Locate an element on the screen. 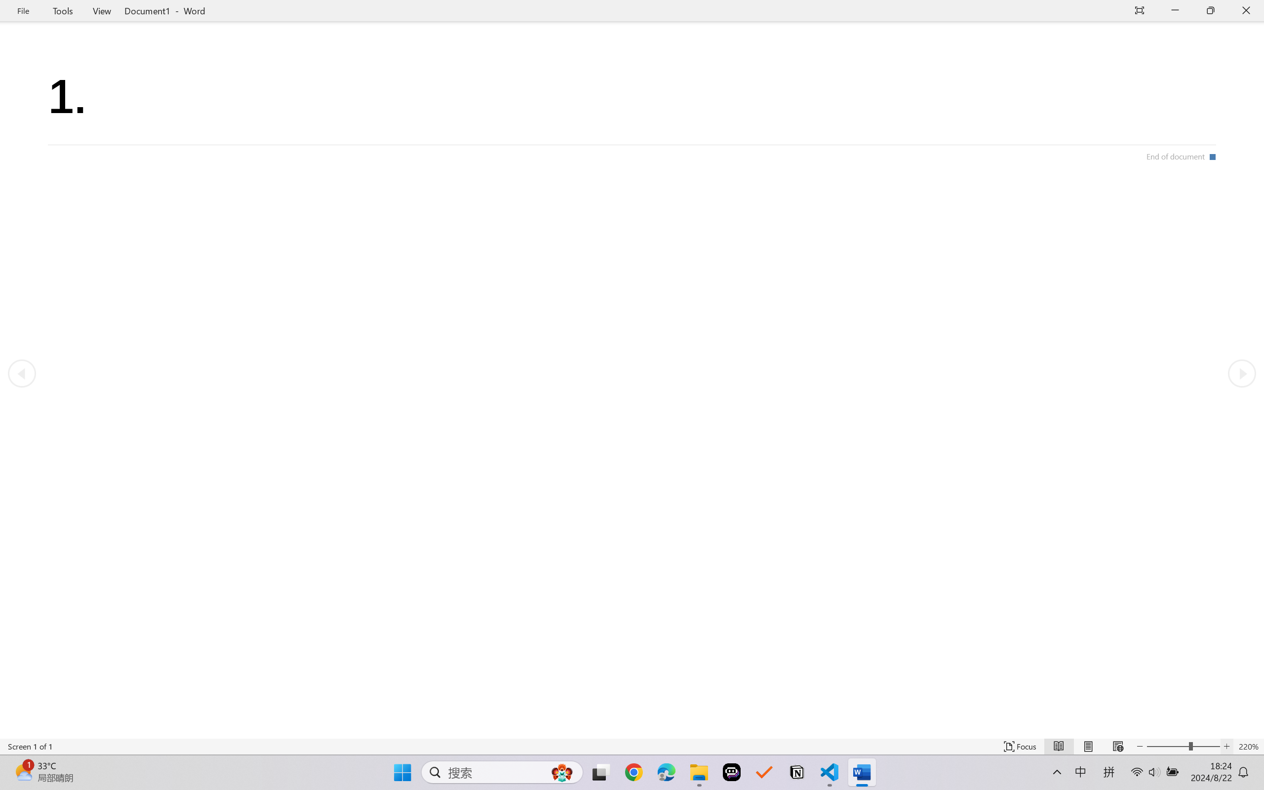 The image size is (1264, 790). Increase Text Size is located at coordinates (1227, 747).